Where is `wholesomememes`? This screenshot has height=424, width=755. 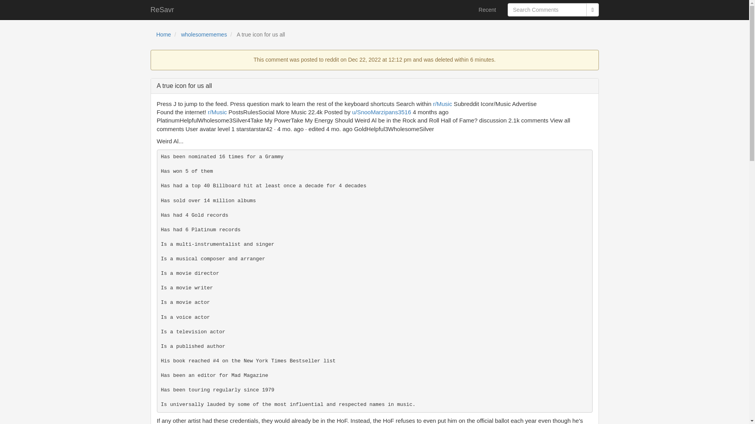
wholesomememes is located at coordinates (204, 35).